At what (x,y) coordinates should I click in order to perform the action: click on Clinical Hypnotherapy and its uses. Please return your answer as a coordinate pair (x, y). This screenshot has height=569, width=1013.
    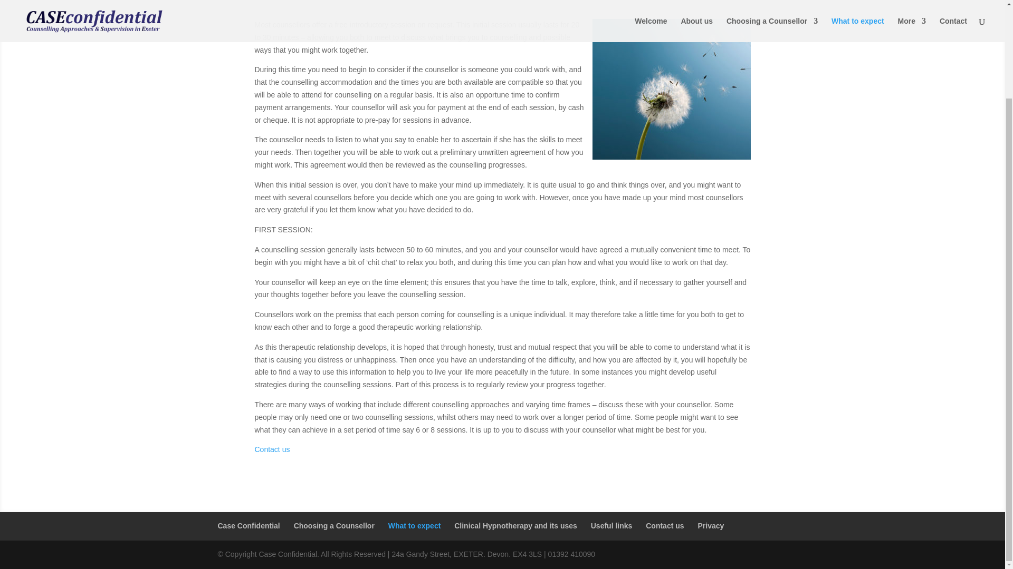
    Looking at the image, I should click on (515, 526).